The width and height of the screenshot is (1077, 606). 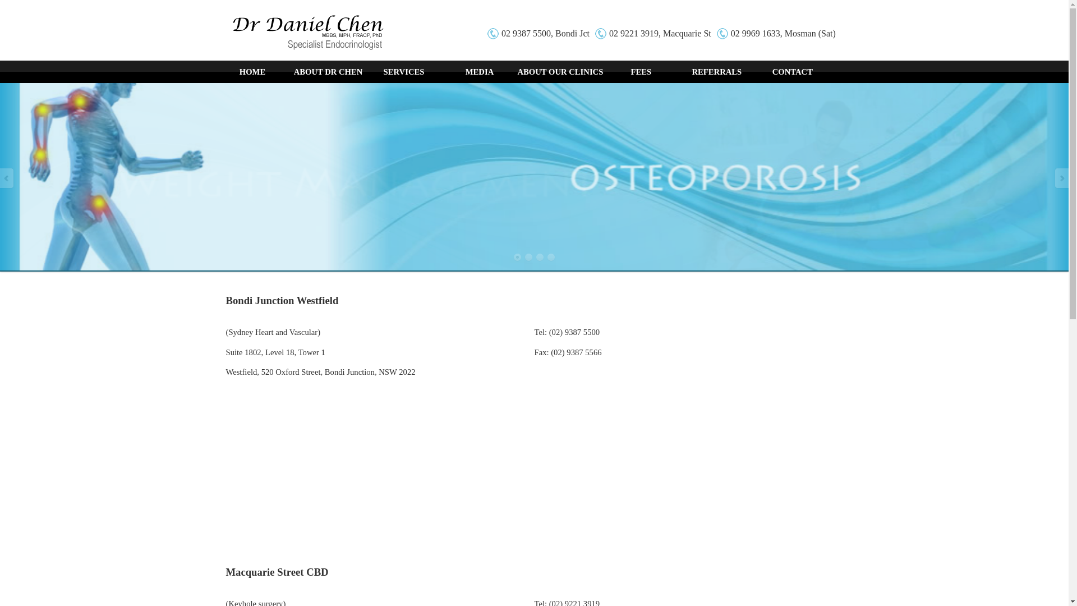 I want to click on Prev, so click(x=7, y=178).